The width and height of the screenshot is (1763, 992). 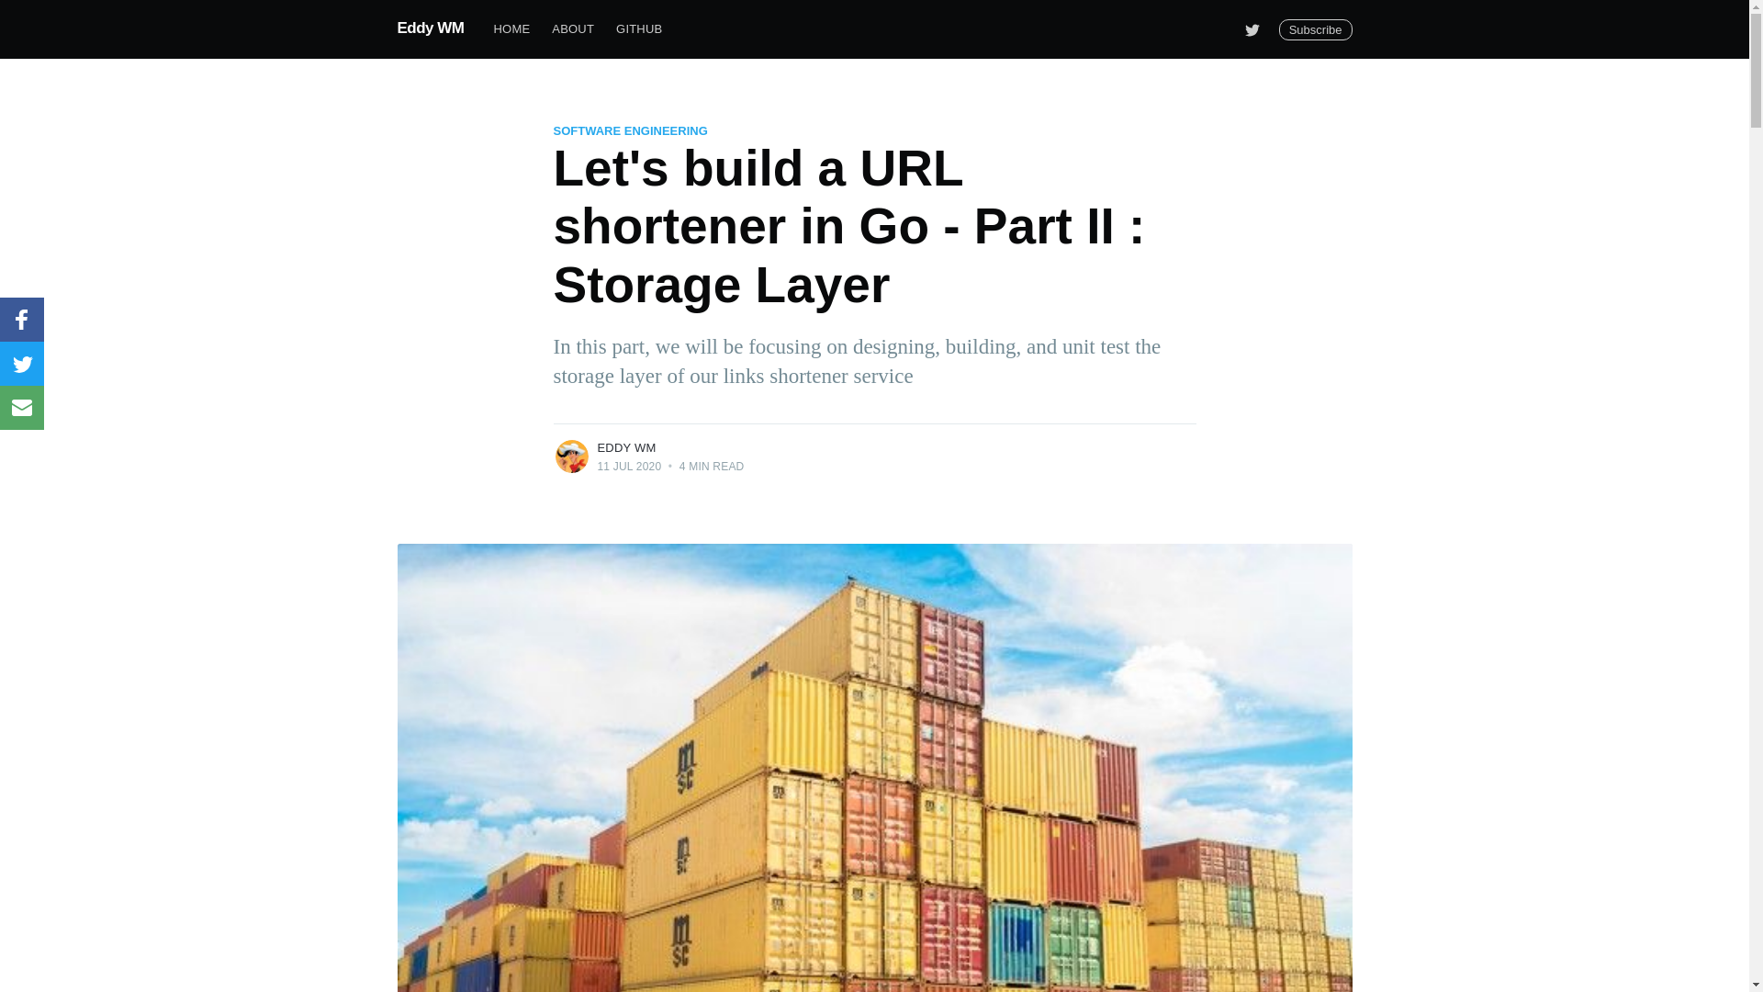 What do you see at coordinates (573, 29) in the screenshot?
I see `ABOUT` at bounding box center [573, 29].